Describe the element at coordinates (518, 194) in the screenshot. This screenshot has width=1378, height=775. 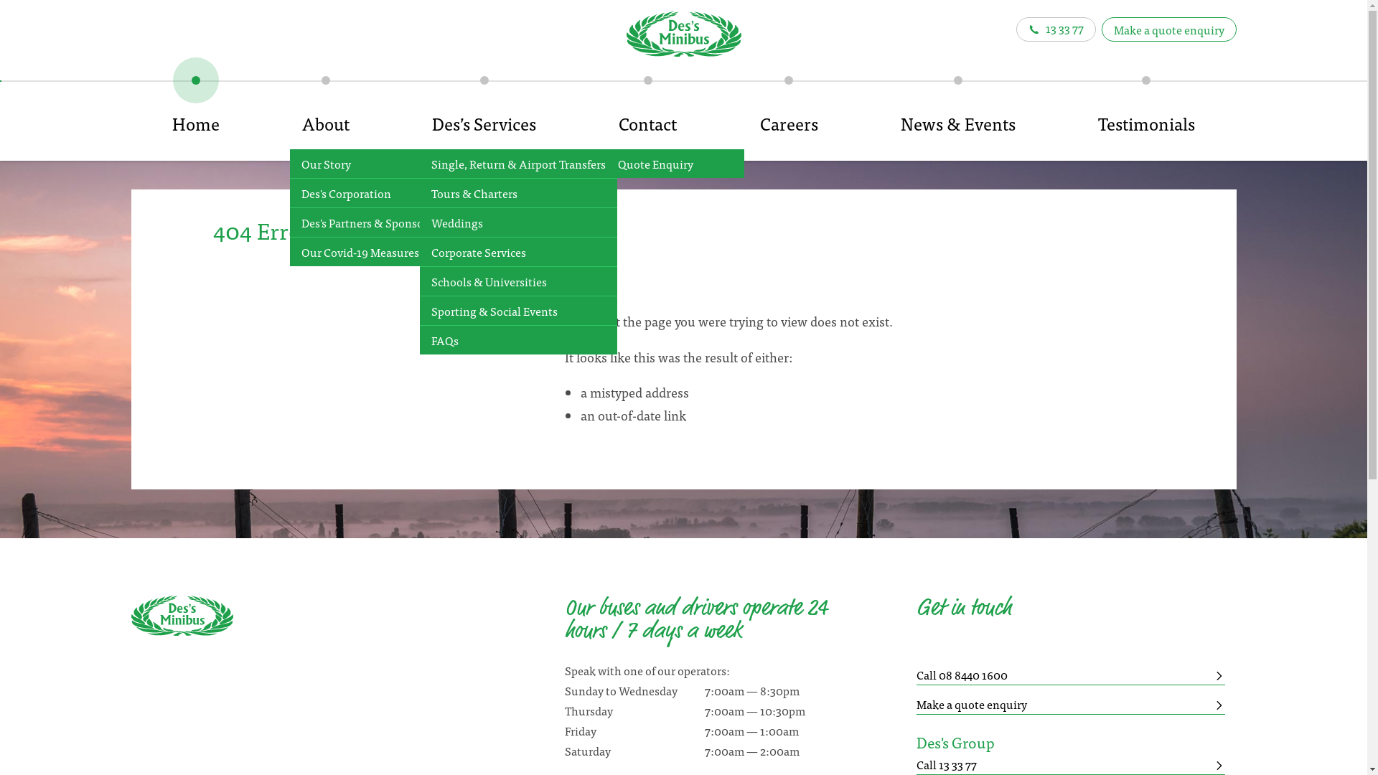
I see `Tours & Charters` at that location.